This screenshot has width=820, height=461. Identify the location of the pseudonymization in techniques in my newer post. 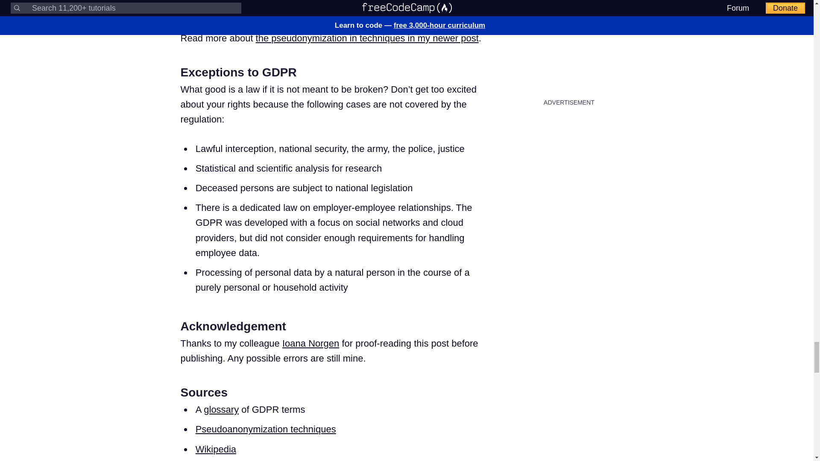
(367, 38).